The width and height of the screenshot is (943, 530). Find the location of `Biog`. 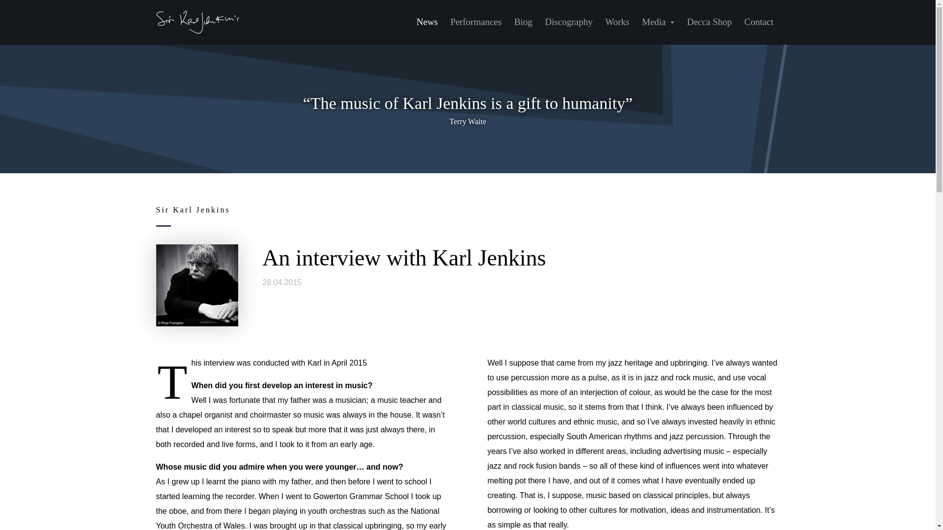

Biog is located at coordinates (523, 22).